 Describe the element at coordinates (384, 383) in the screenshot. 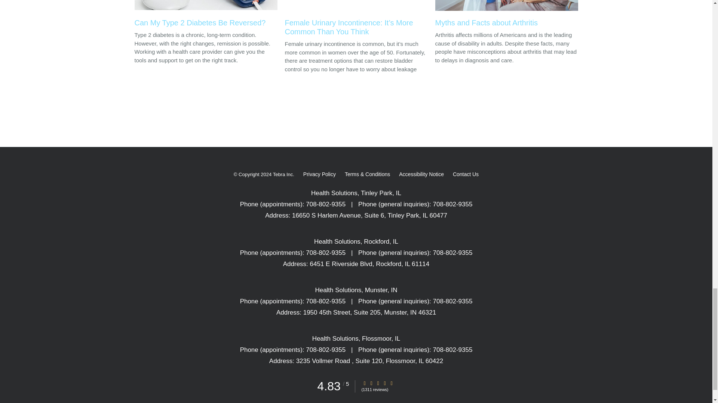

I see `Star Rating` at that location.